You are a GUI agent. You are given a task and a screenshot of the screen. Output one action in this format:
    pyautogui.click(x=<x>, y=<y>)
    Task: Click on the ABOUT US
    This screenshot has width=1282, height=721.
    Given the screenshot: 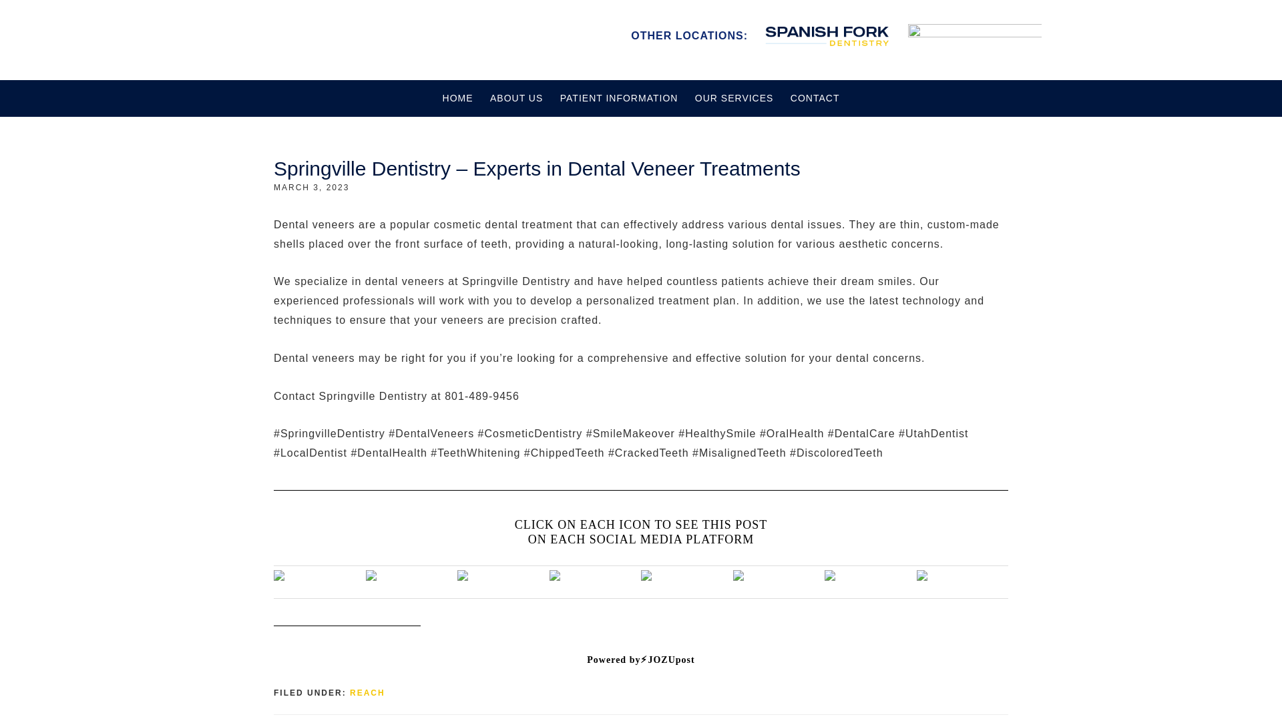 What is the action you would take?
    pyautogui.click(x=516, y=97)
    